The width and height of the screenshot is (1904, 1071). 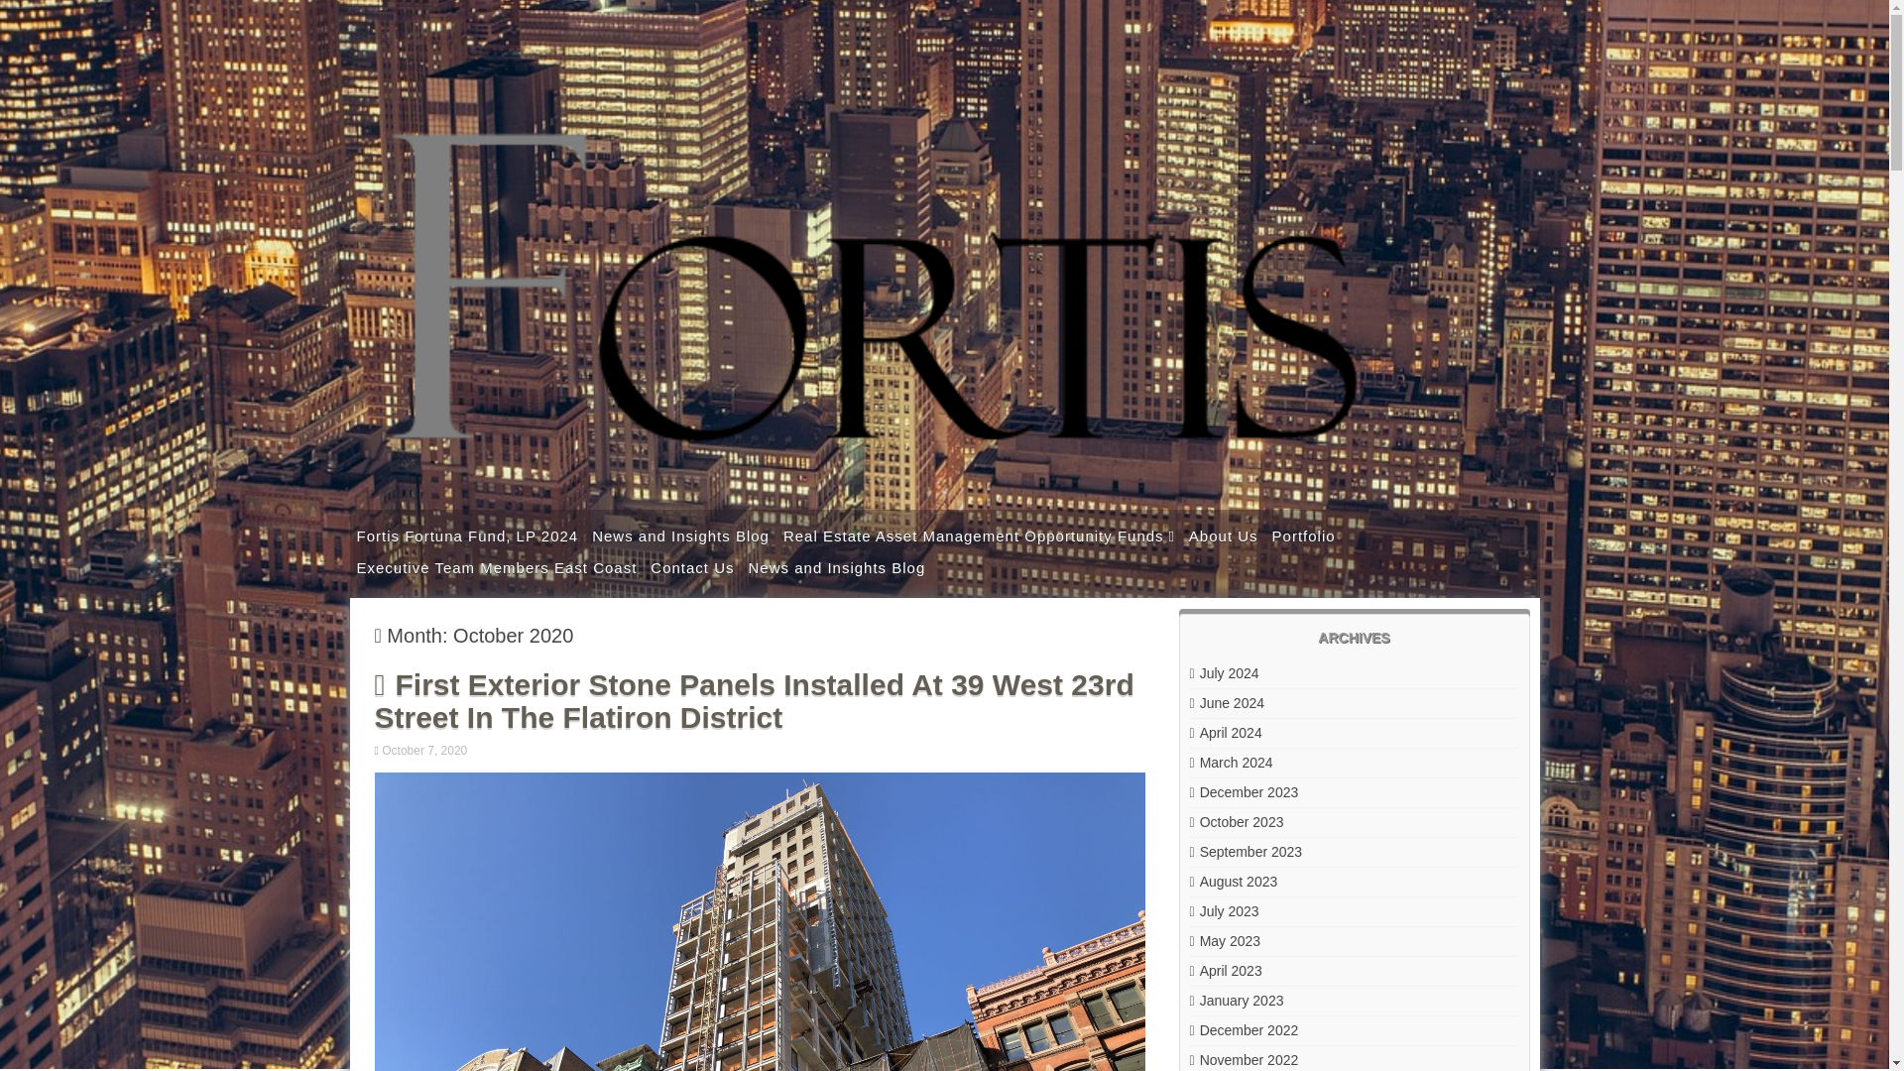 I want to click on April 2024, so click(x=1226, y=733).